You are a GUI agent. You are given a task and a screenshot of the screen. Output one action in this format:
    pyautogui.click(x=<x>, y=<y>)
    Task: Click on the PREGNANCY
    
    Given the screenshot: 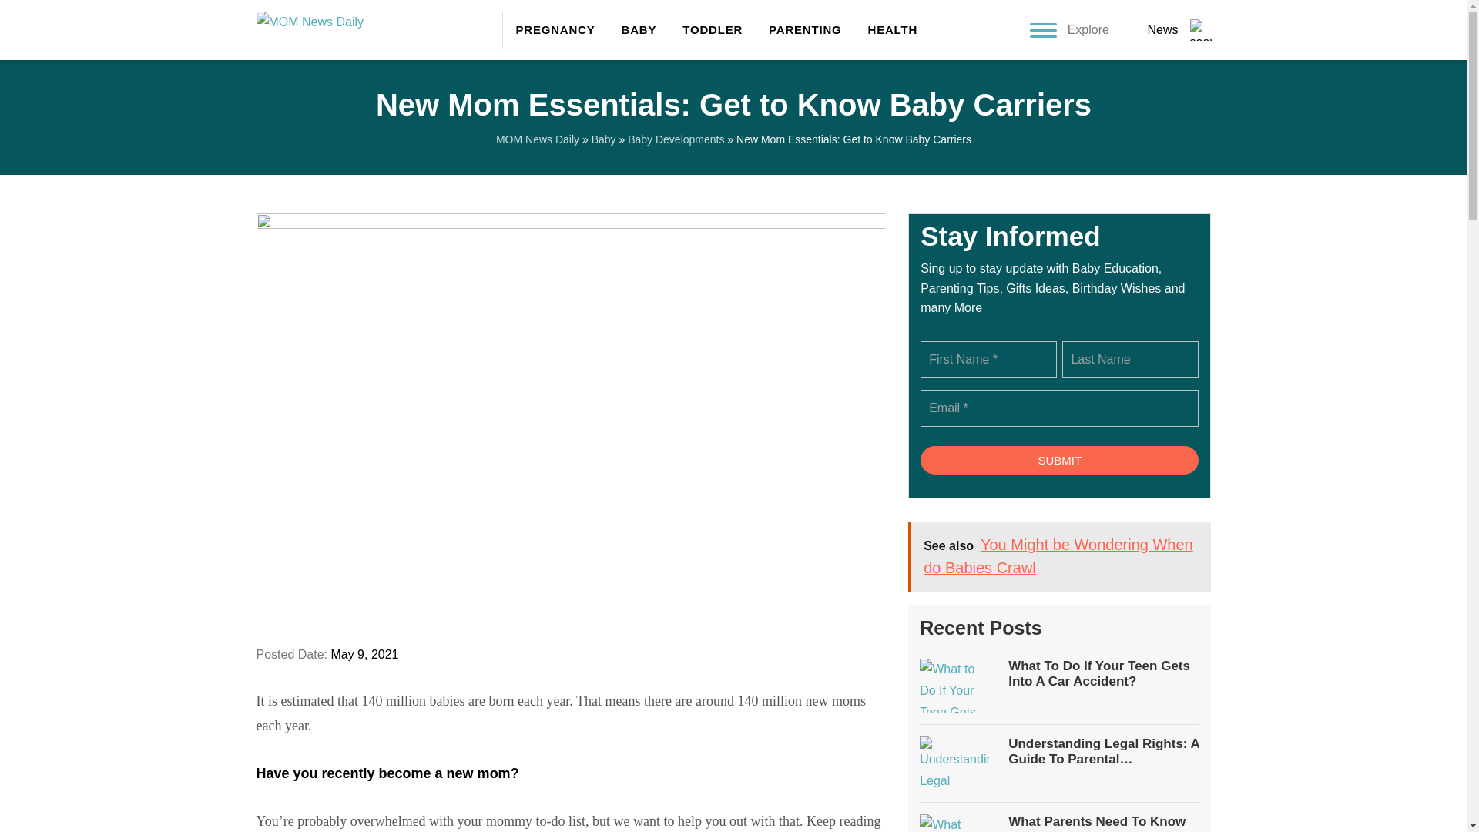 What is the action you would take?
    pyautogui.click(x=555, y=29)
    